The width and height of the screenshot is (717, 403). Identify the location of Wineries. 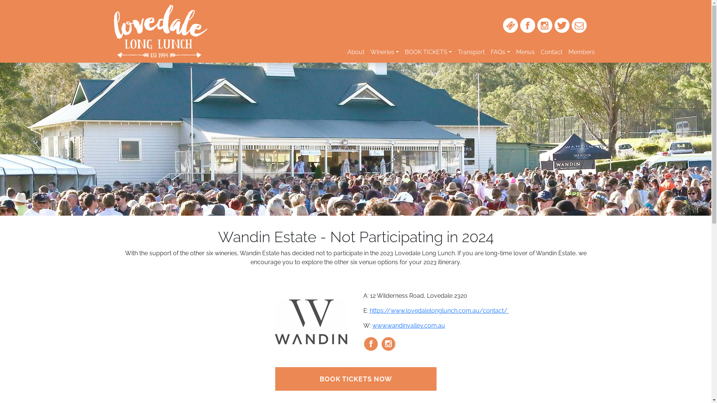
(385, 52).